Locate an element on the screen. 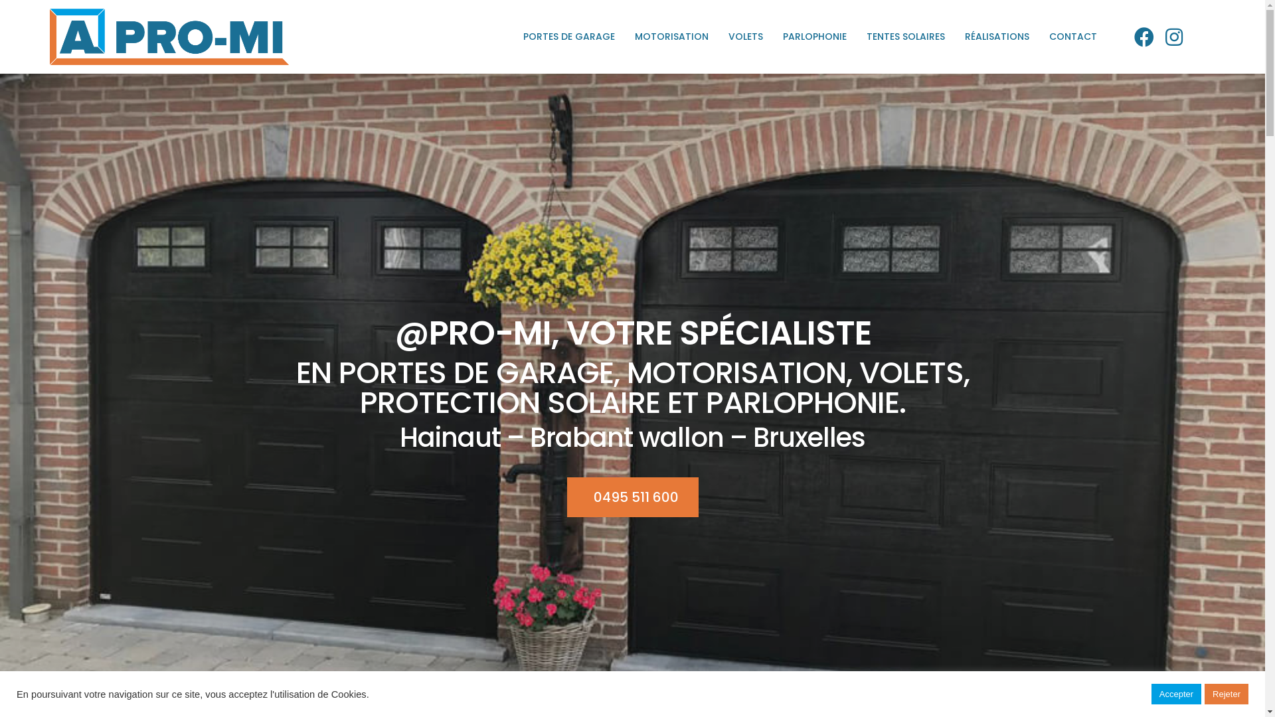 This screenshot has width=1275, height=717. CONTACT is located at coordinates (1073, 37).